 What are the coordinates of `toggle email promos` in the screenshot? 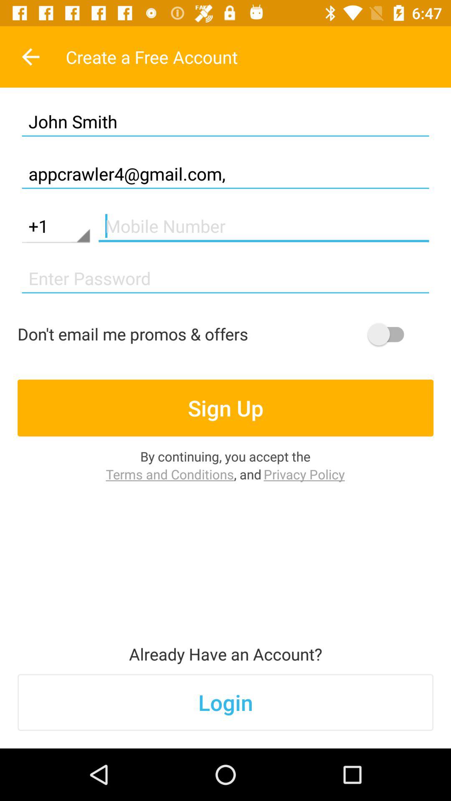 It's located at (390, 334).